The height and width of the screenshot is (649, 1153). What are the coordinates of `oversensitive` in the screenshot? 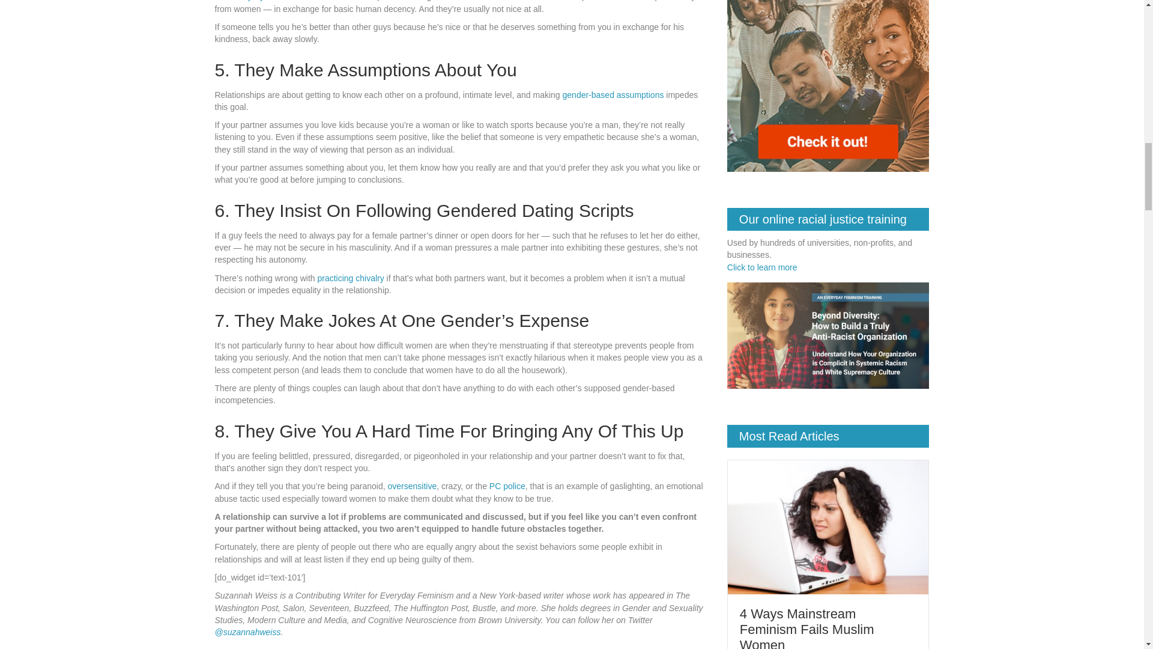 It's located at (412, 486).